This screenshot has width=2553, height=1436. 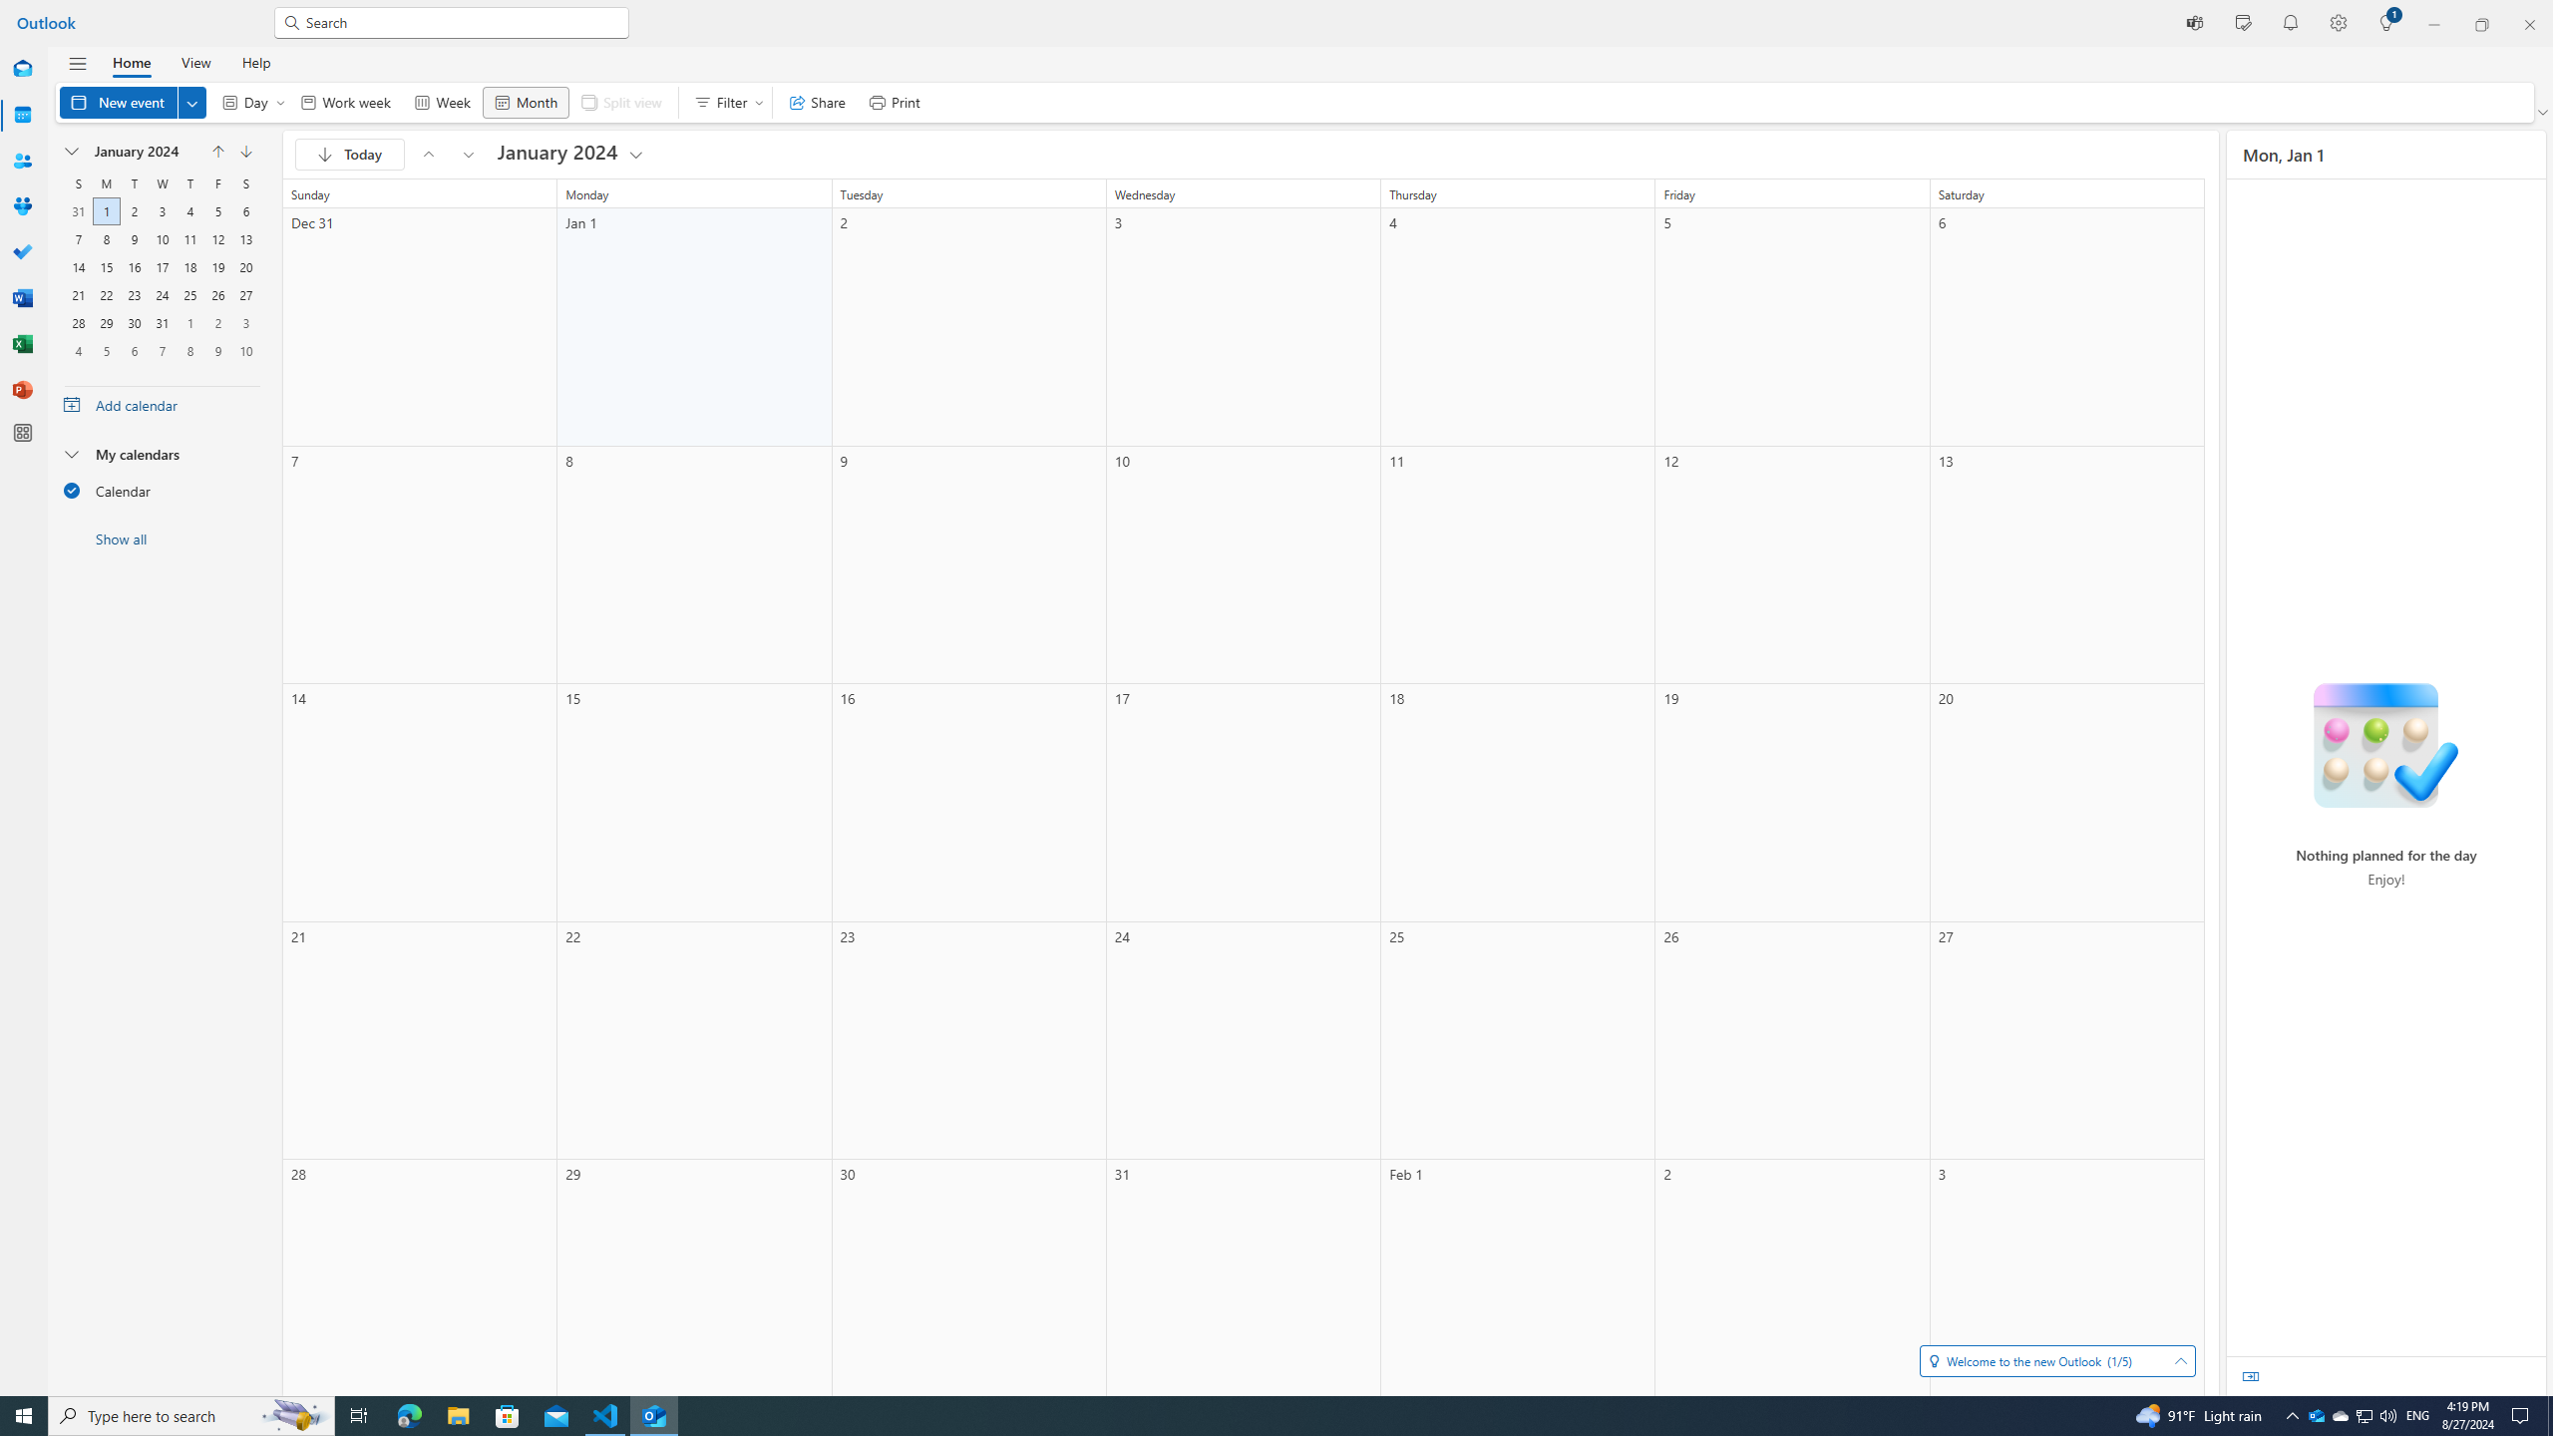 What do you see at coordinates (895, 102) in the screenshot?
I see `Print` at bounding box center [895, 102].